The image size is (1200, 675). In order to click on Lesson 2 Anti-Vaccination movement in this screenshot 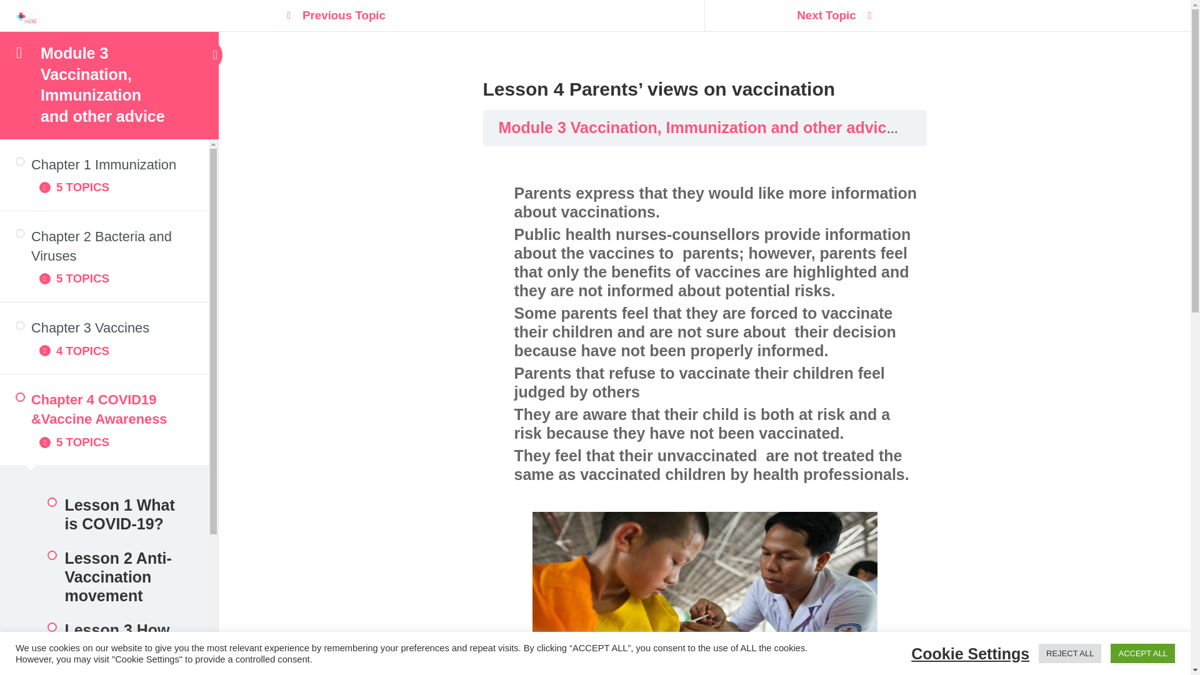, I will do `click(104, 576)`.